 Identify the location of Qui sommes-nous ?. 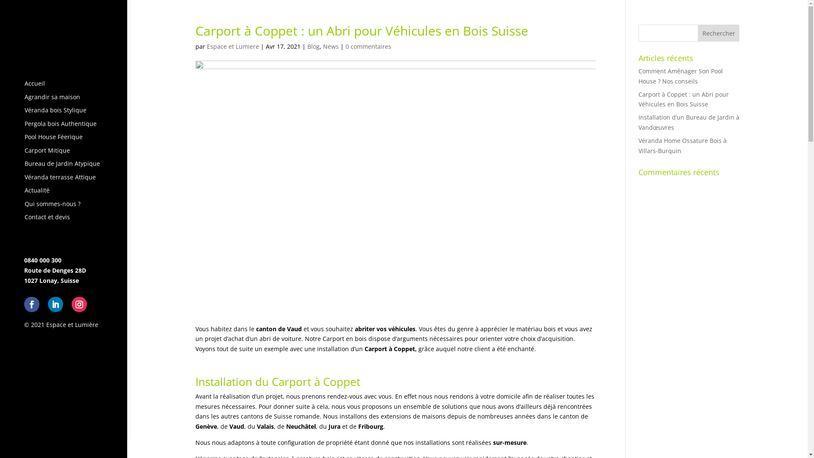
(64, 204).